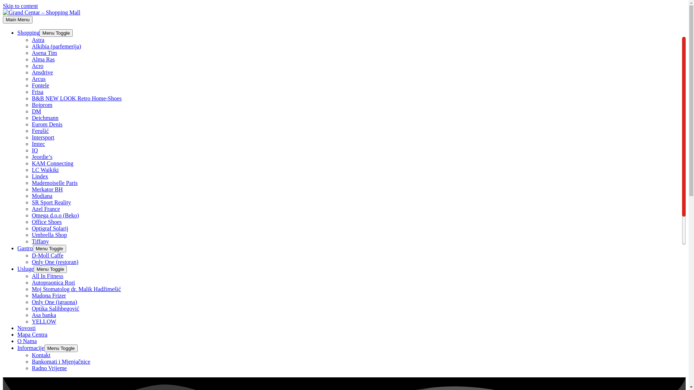 The width and height of the screenshot is (694, 390). I want to click on Mademoiselle Paris, so click(55, 183).